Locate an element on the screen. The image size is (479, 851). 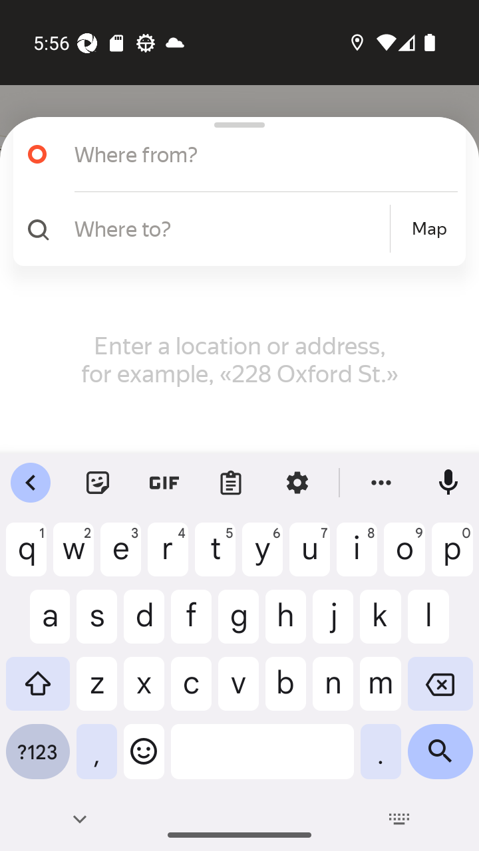
Where to? is located at coordinates (230, 228).